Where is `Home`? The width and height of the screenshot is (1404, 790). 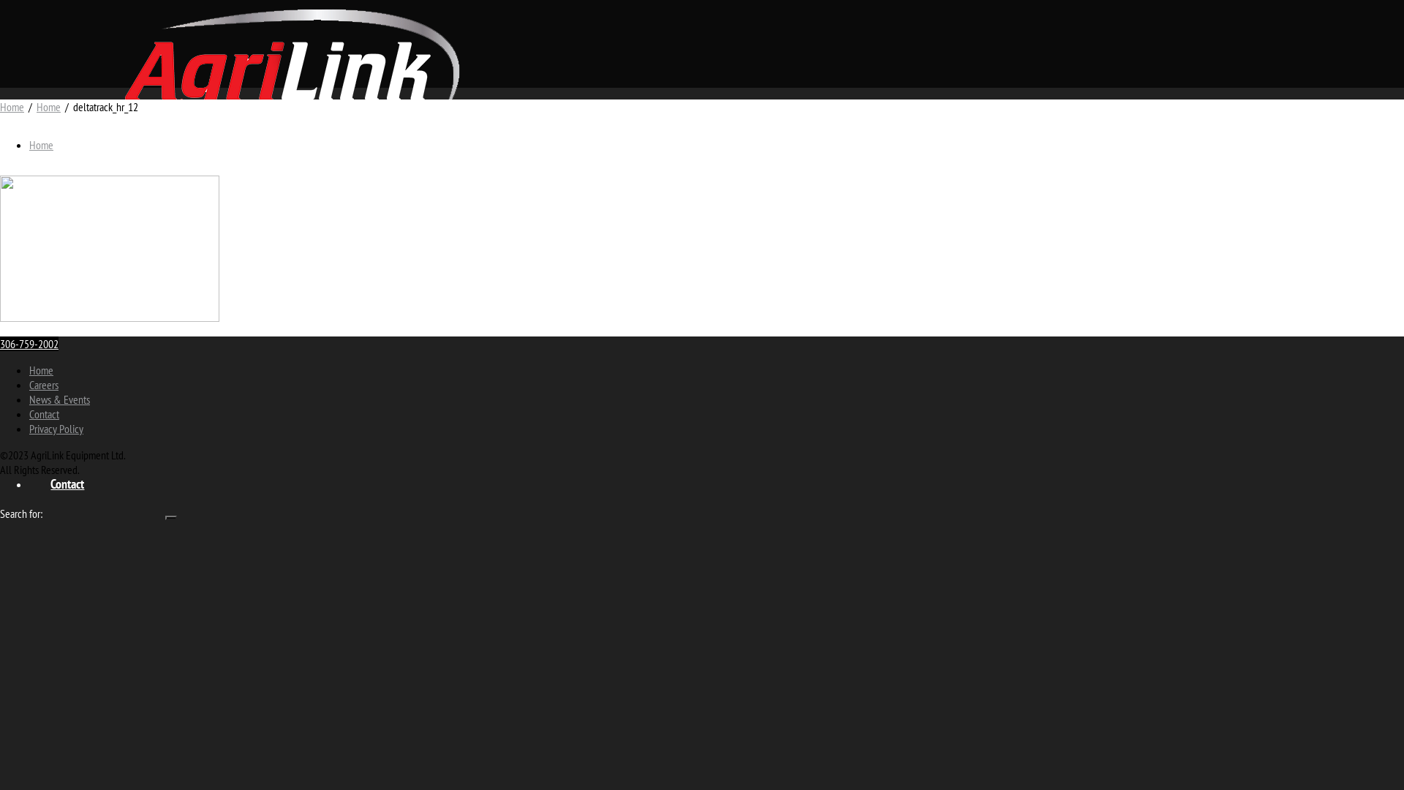
Home is located at coordinates (64, 238).